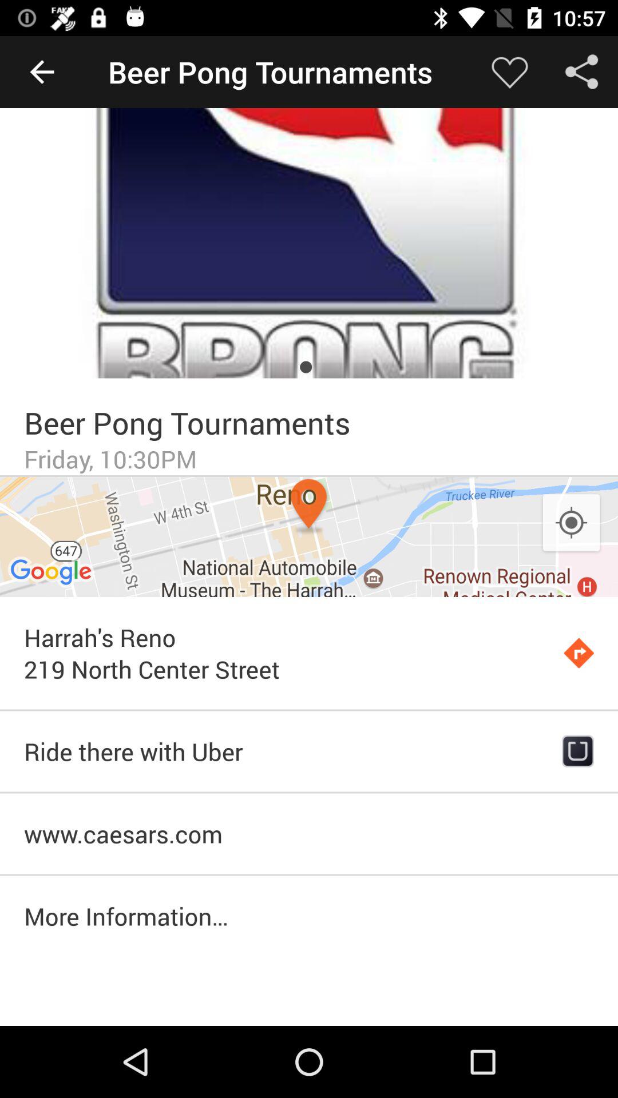 The width and height of the screenshot is (618, 1098). I want to click on turn on icon next to beer pong tournaments icon, so click(509, 72).